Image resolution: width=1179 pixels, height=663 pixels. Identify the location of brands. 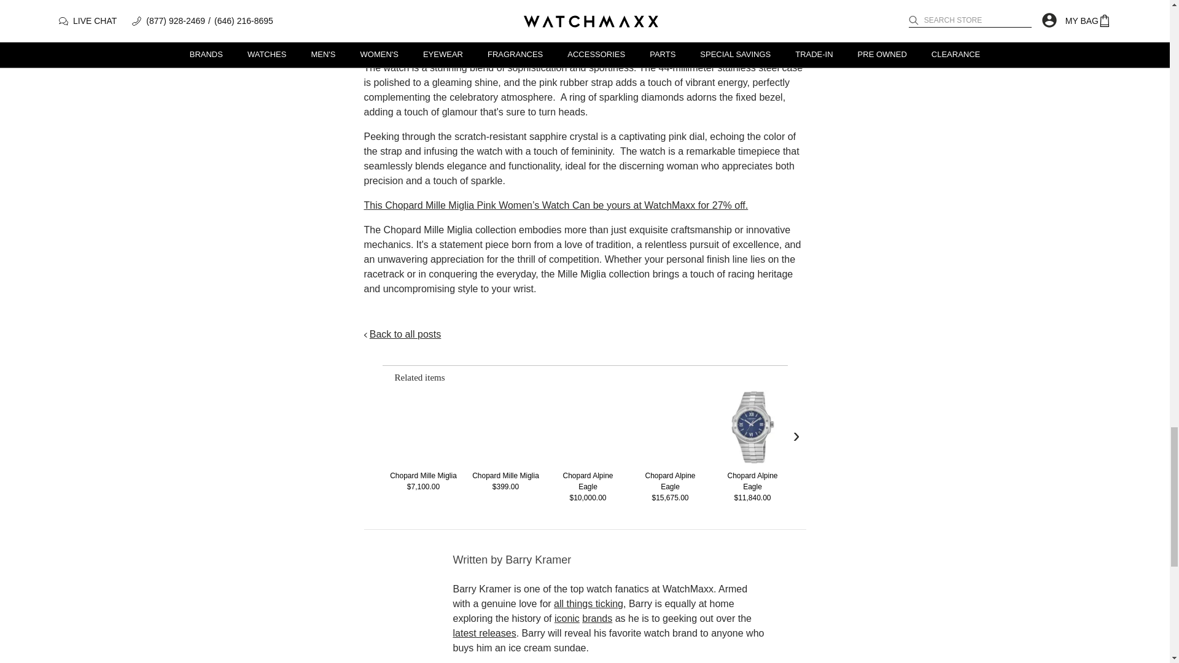
(597, 619).